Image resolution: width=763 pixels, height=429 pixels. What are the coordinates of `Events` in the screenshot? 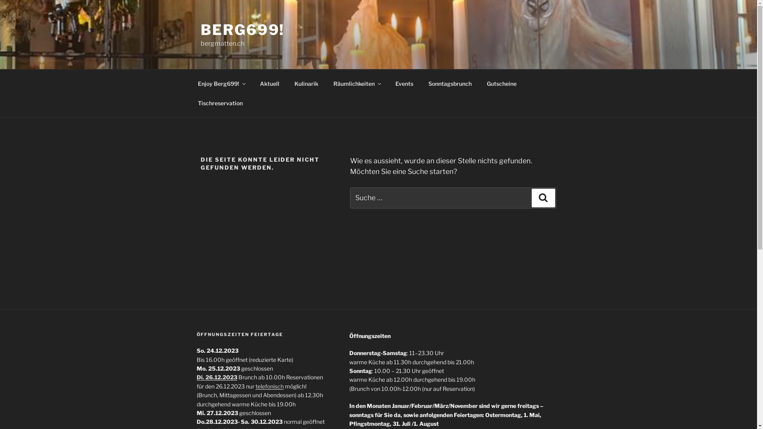 It's located at (405, 83).